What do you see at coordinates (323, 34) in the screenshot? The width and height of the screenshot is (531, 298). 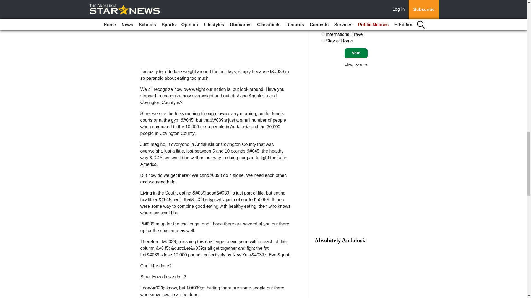 I see `748` at bounding box center [323, 34].